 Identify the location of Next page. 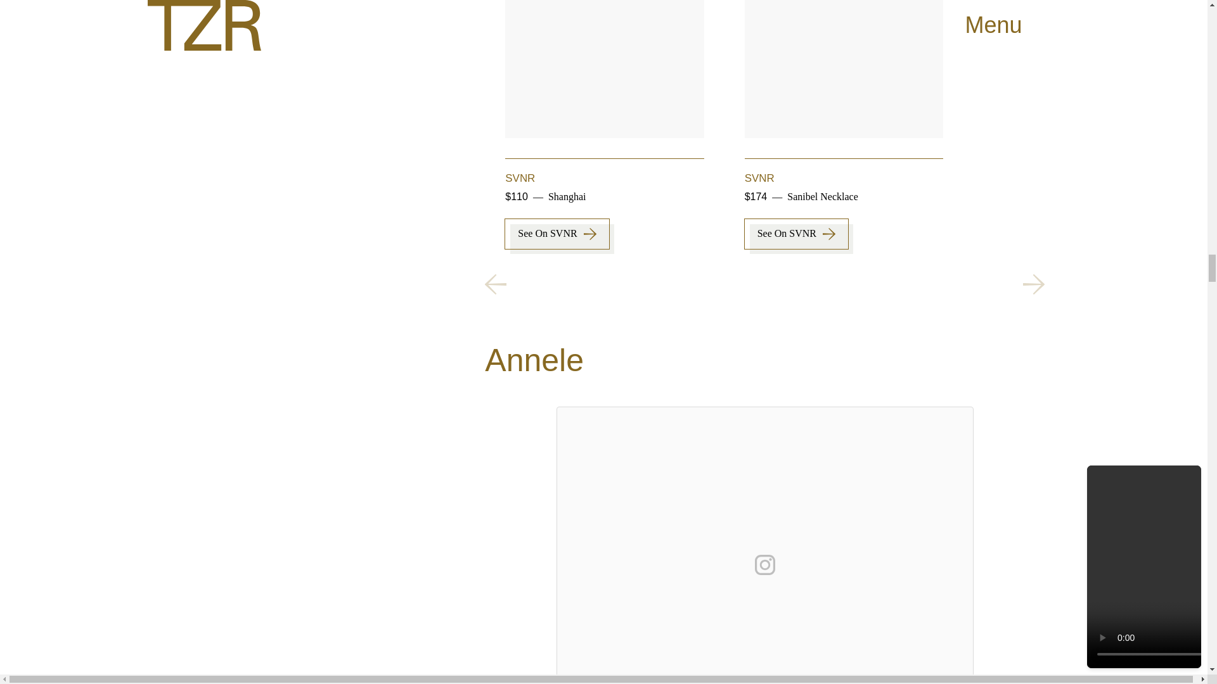
(1033, 284).